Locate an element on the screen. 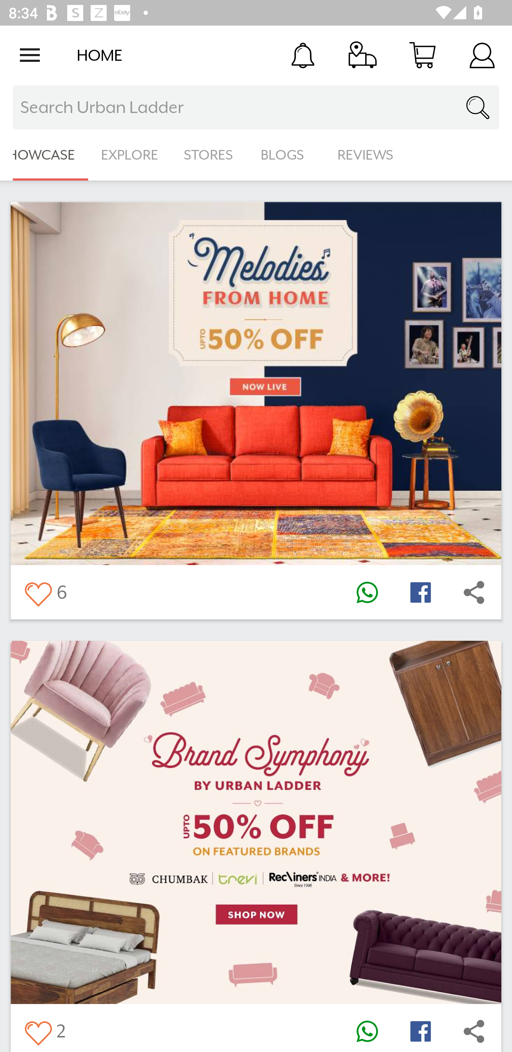   is located at coordinates (420, 1031).